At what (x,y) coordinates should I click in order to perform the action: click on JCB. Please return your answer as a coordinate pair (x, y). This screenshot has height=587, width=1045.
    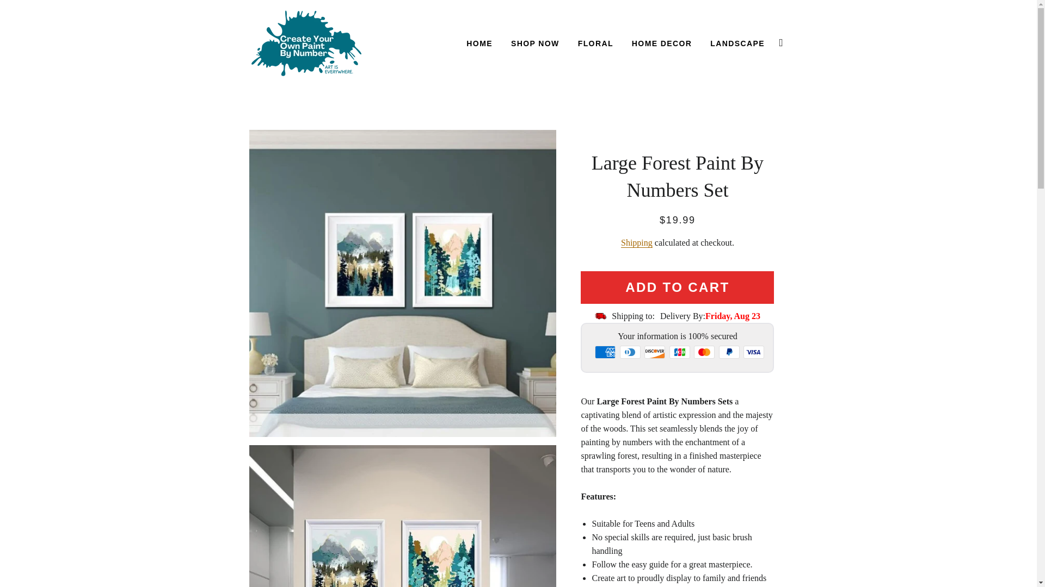
    Looking at the image, I should click on (679, 352).